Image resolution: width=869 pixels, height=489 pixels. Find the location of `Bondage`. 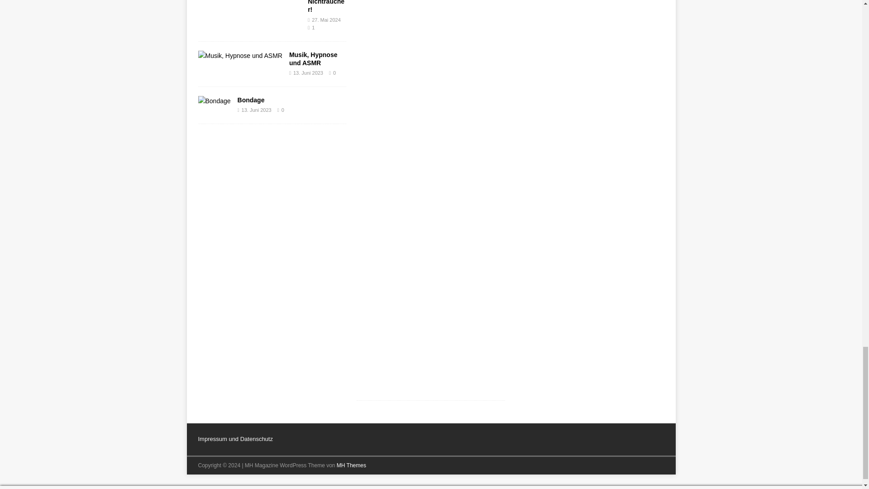

Bondage is located at coordinates (251, 100).